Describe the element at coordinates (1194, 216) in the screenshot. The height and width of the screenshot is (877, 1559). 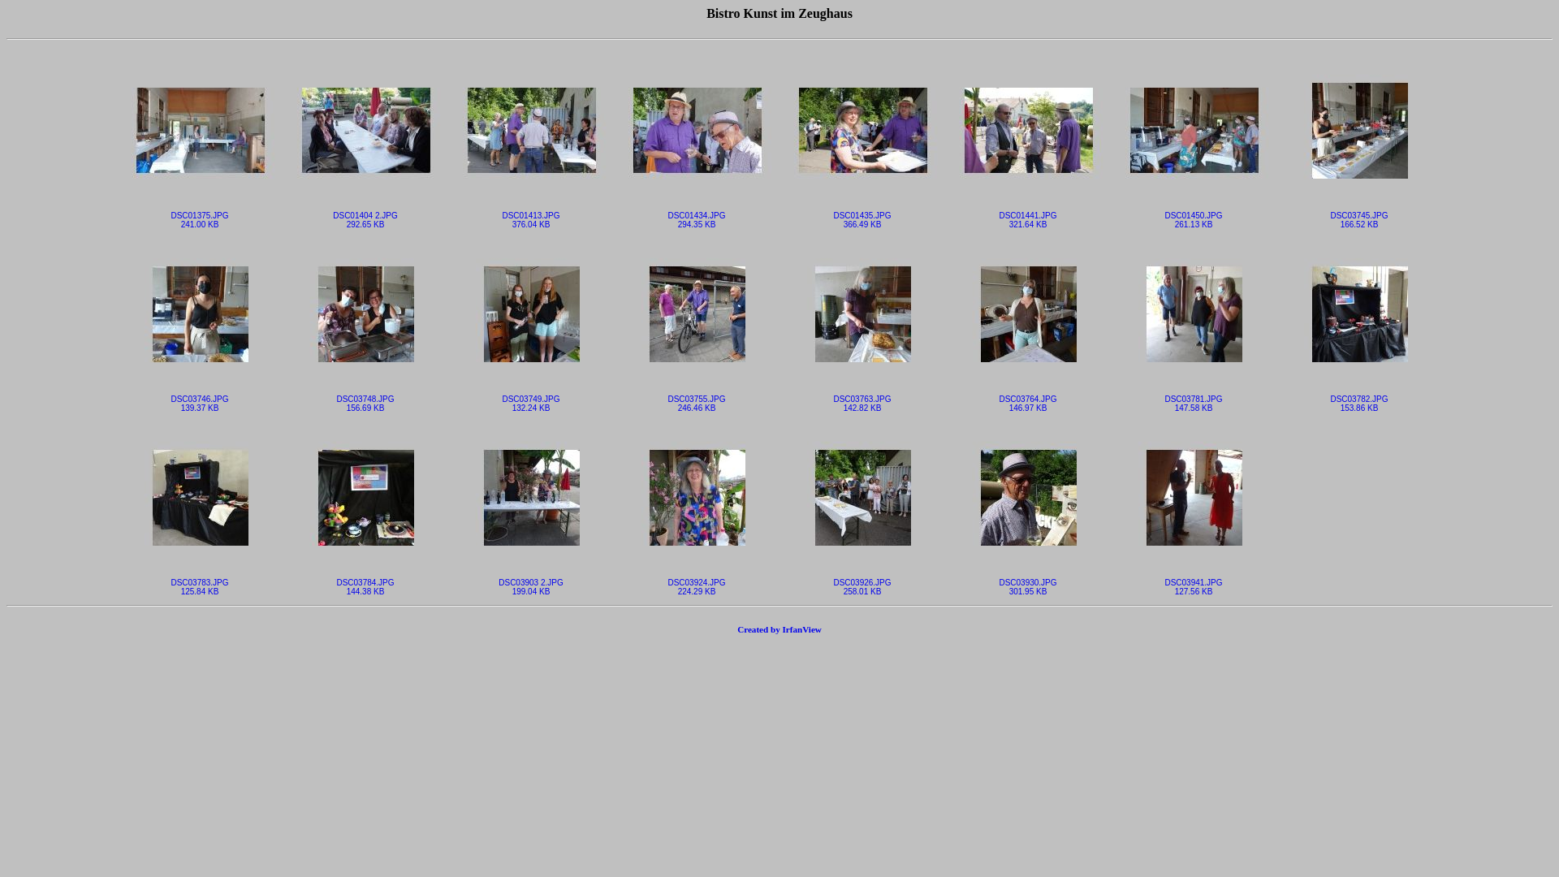
I see `DSC01450.JPG
261.13 KB` at that location.